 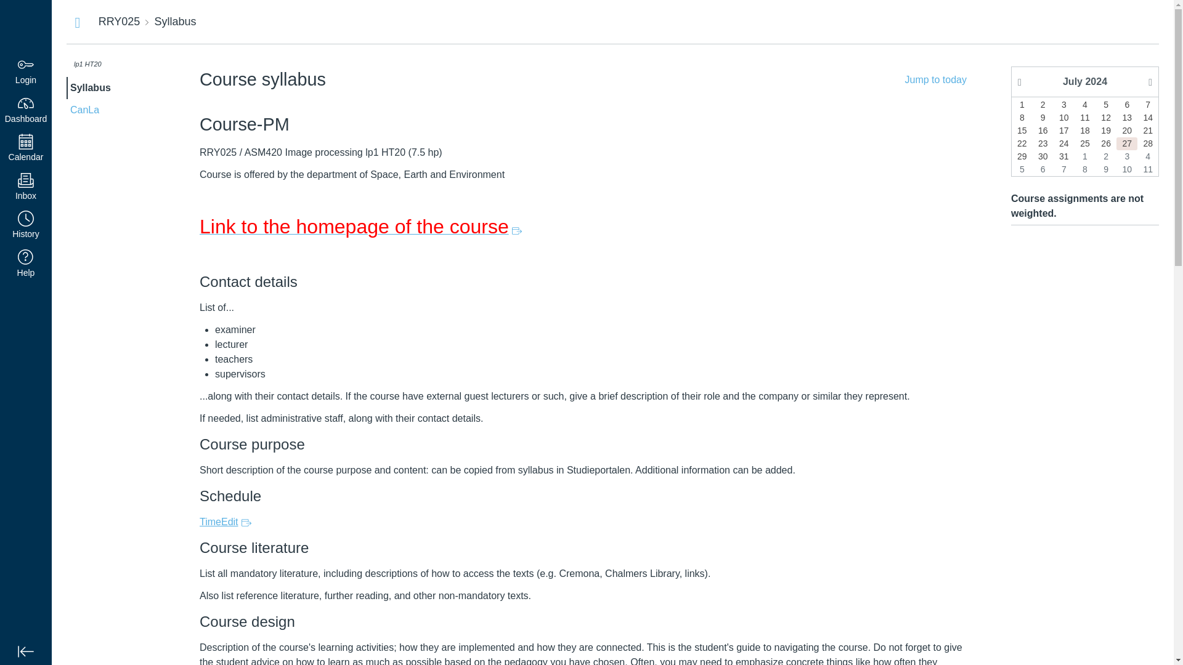 I want to click on Jump to today, so click(x=935, y=79).